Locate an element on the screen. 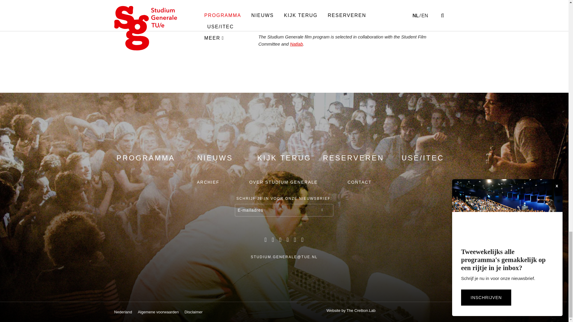 This screenshot has width=573, height=322. NIEUWS is located at coordinates (215, 158).